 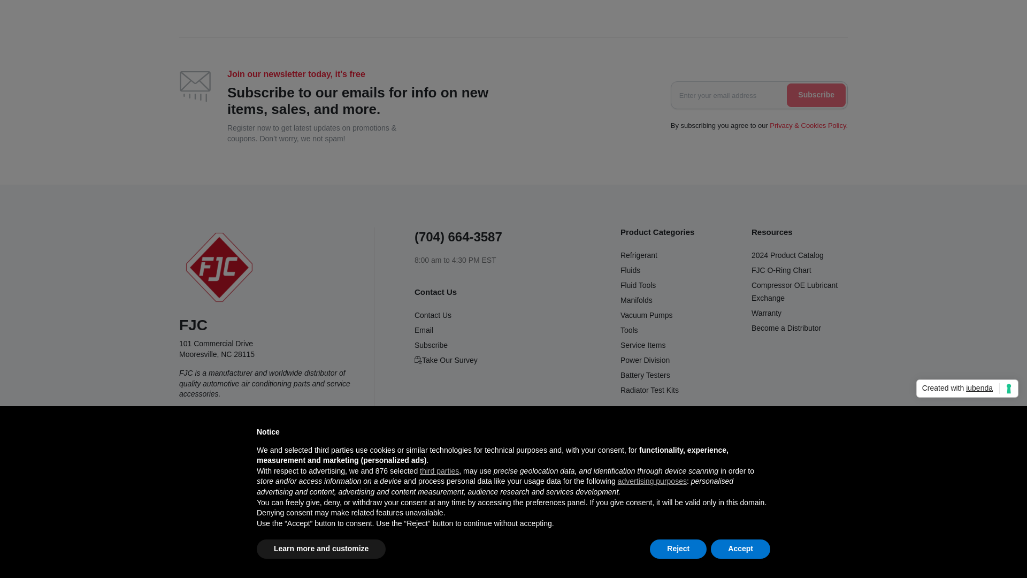 I want to click on Radiator Test Kits, so click(x=649, y=390).